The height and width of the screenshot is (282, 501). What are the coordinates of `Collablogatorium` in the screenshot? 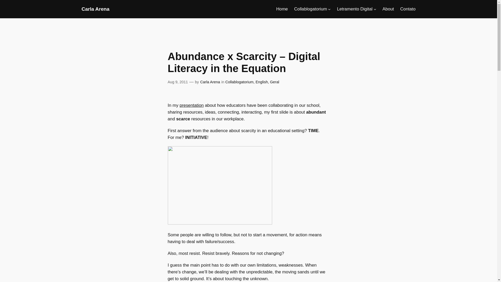 It's located at (311, 9).